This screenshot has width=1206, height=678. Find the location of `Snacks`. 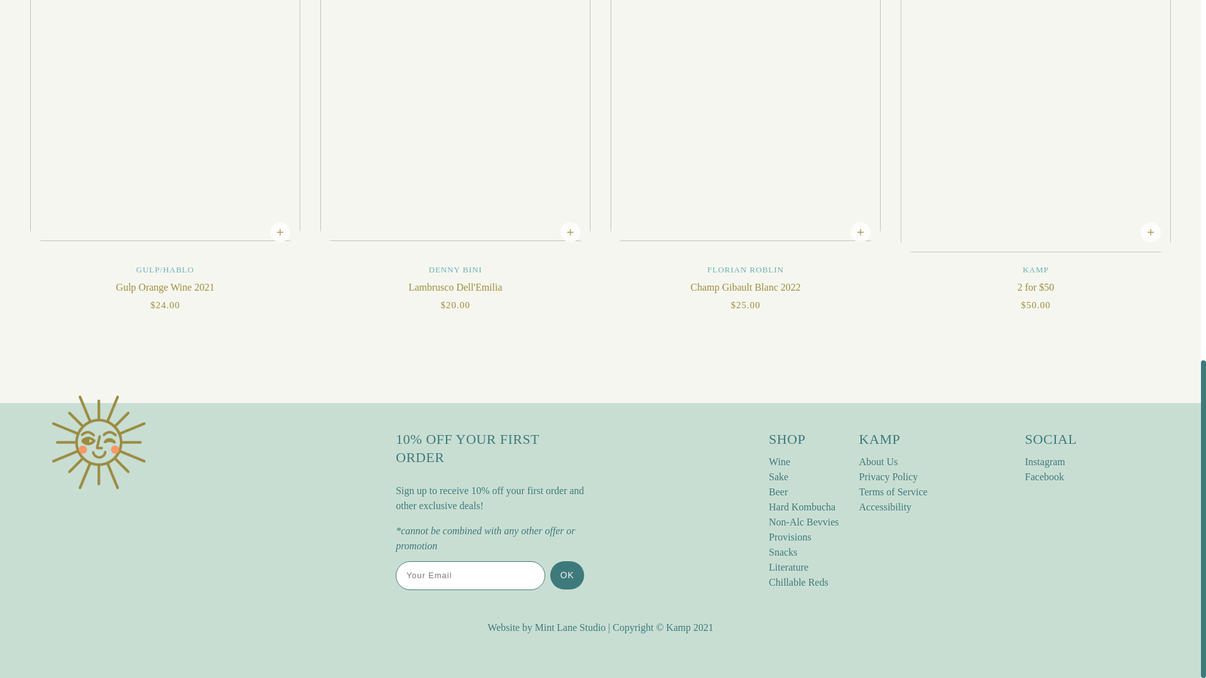

Snacks is located at coordinates (783, 551).